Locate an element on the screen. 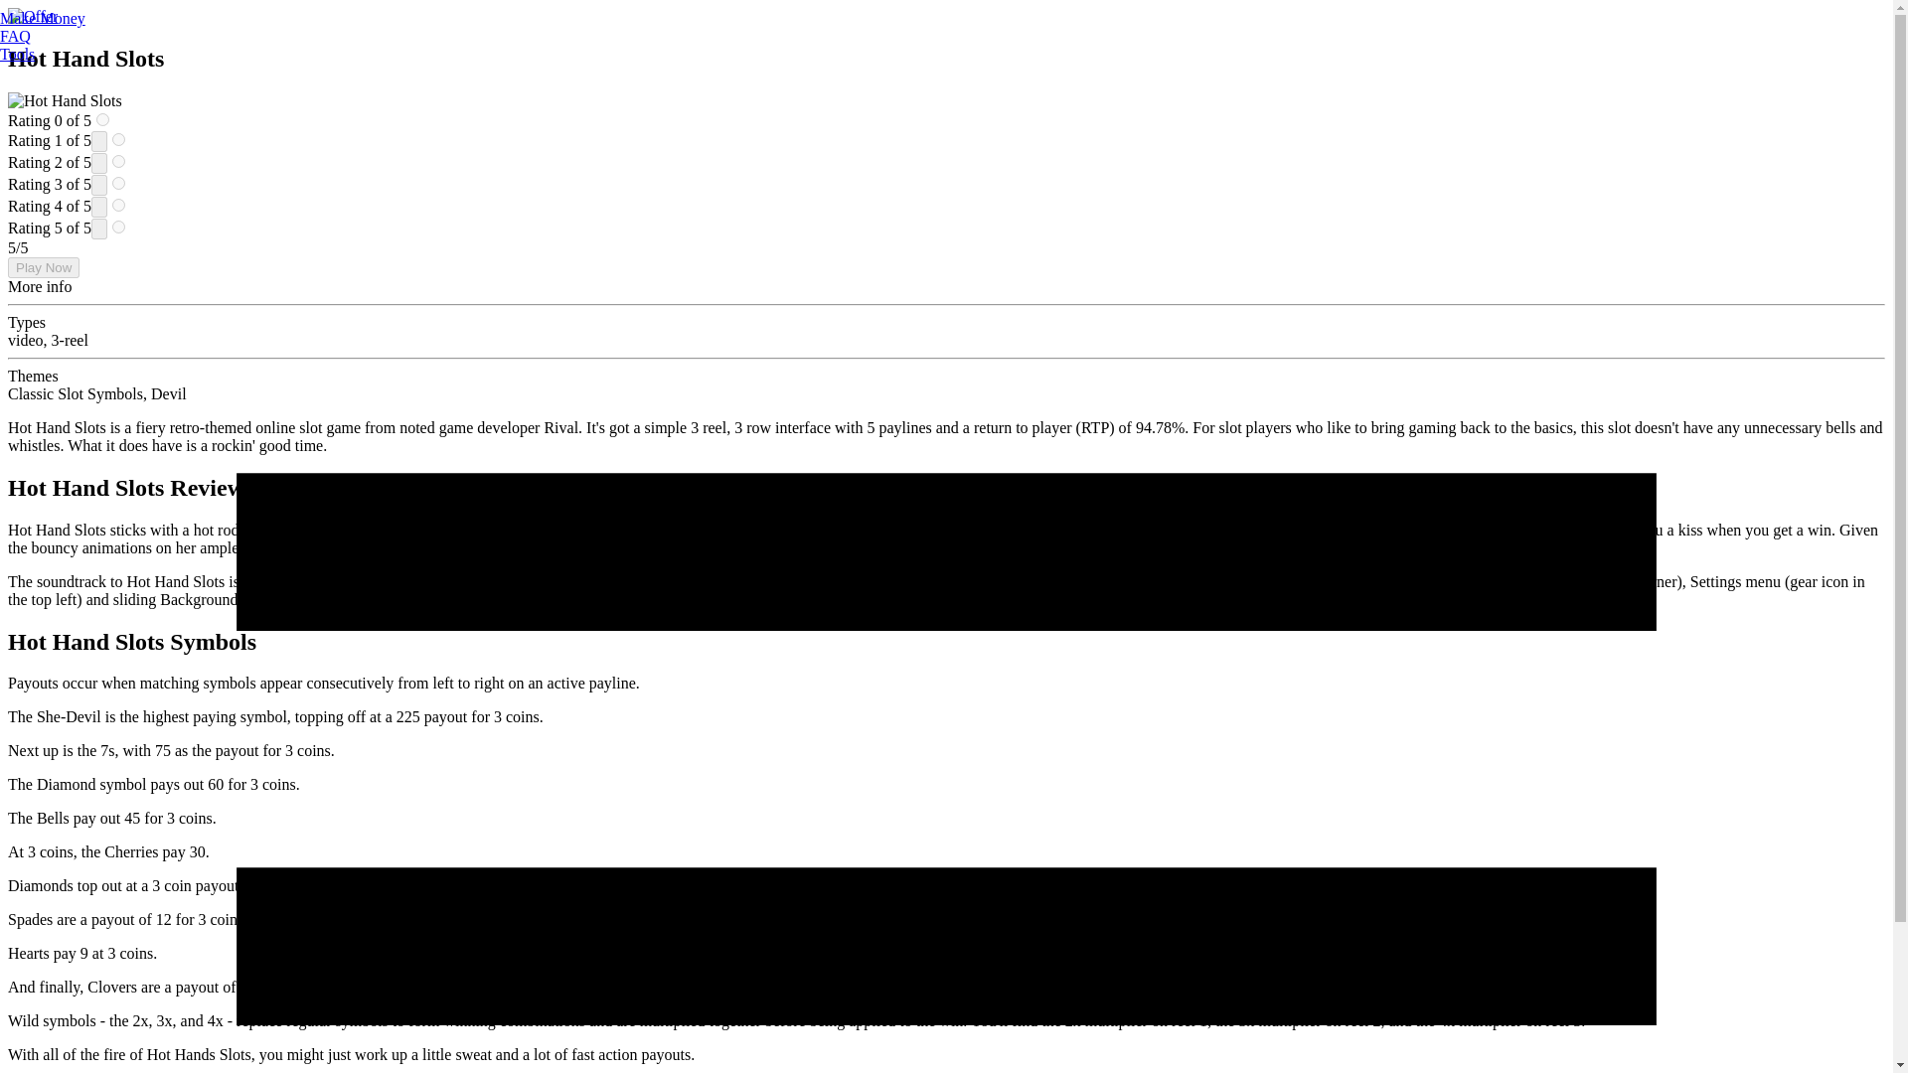 The height and width of the screenshot is (1073, 1908). 4 is located at coordinates (119, 205).